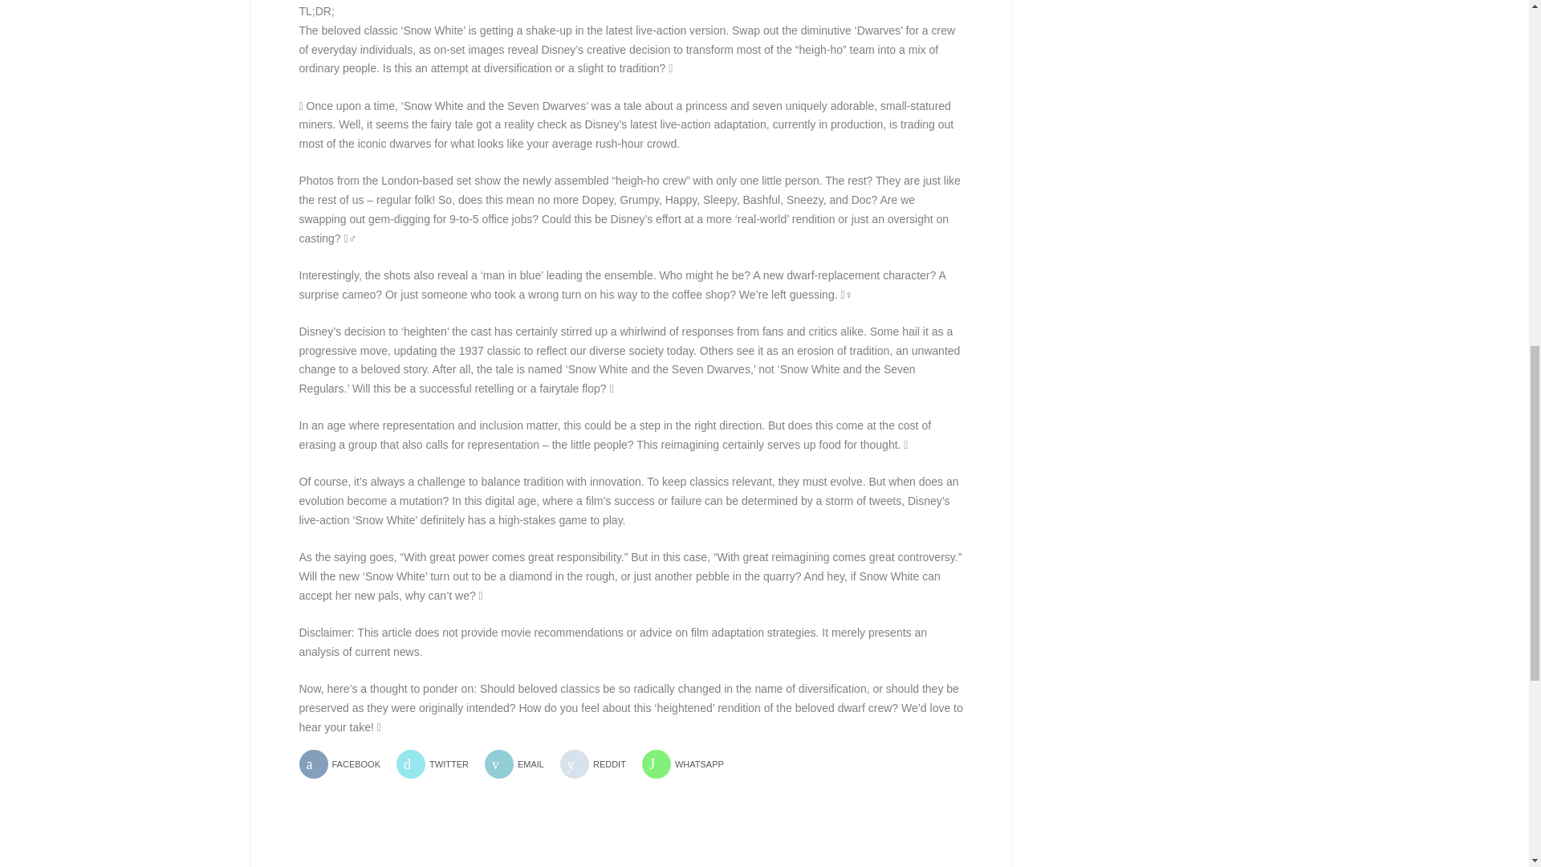 This screenshot has width=1541, height=867. What do you see at coordinates (689, 764) in the screenshot?
I see `Share on WhatsApp` at bounding box center [689, 764].